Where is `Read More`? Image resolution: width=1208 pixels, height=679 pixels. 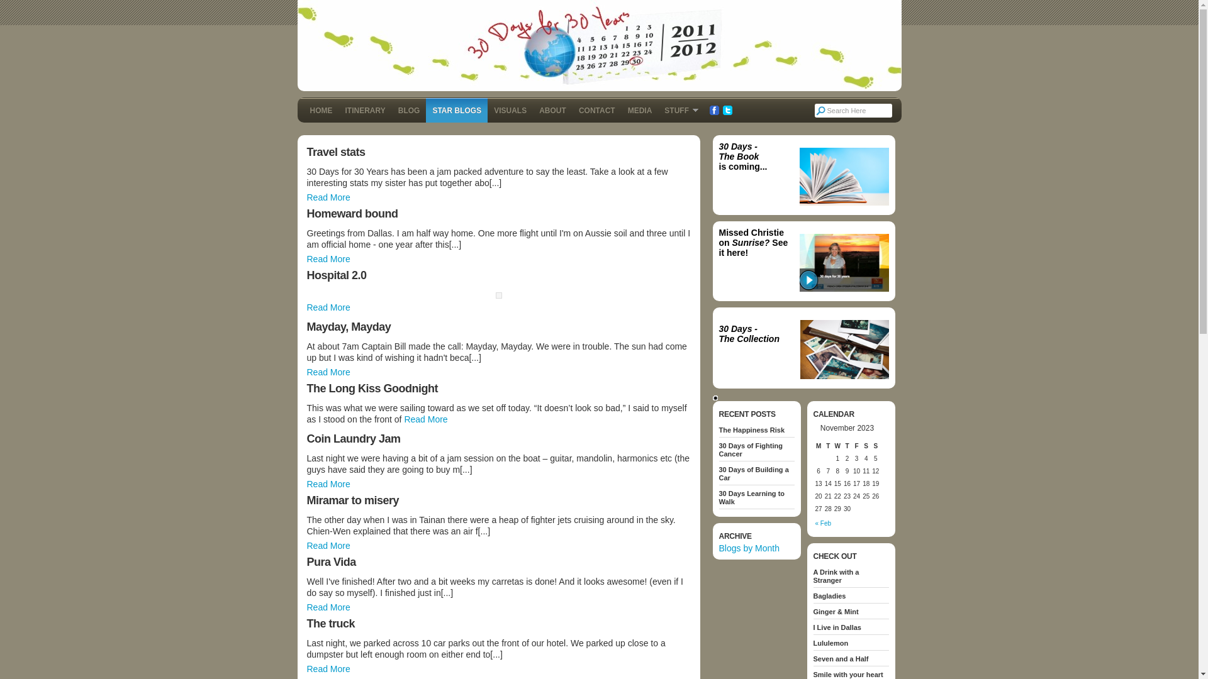
Read More is located at coordinates (425, 419).